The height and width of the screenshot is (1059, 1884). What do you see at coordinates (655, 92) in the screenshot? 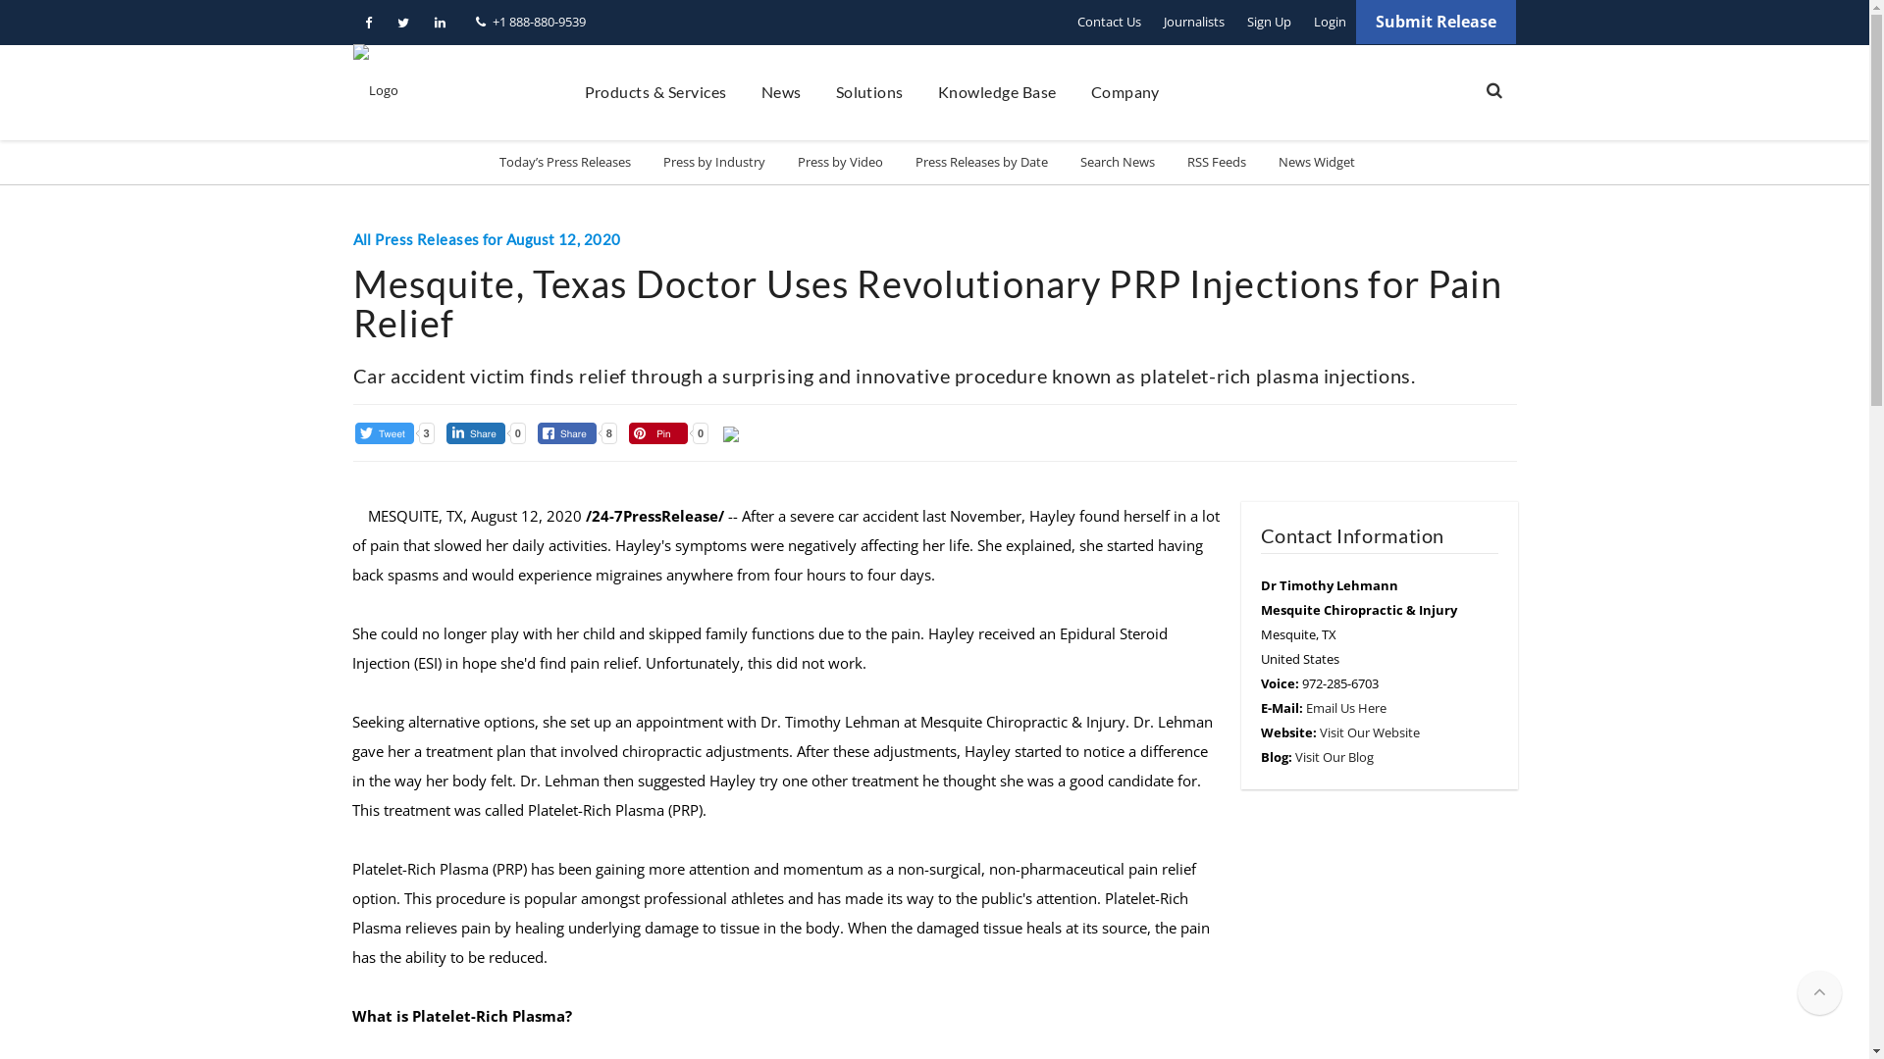
I see `Products & Services` at bounding box center [655, 92].